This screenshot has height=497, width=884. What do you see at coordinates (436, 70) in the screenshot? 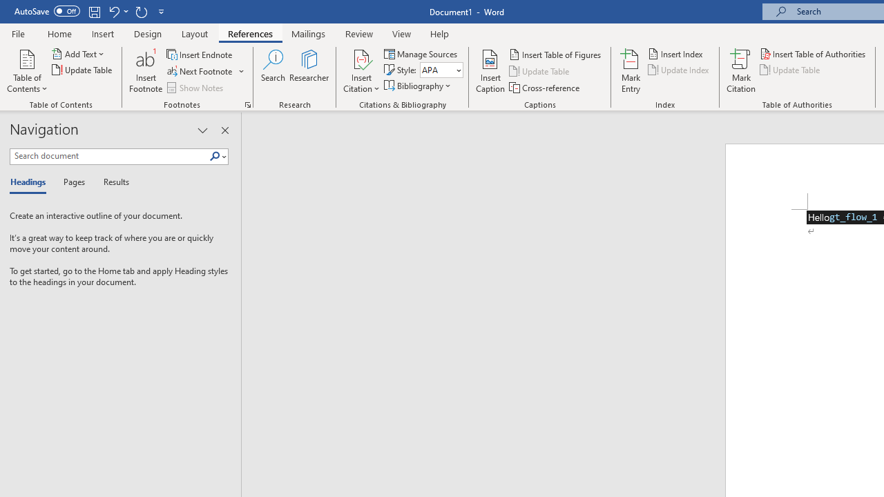
I see `Style` at bounding box center [436, 70].